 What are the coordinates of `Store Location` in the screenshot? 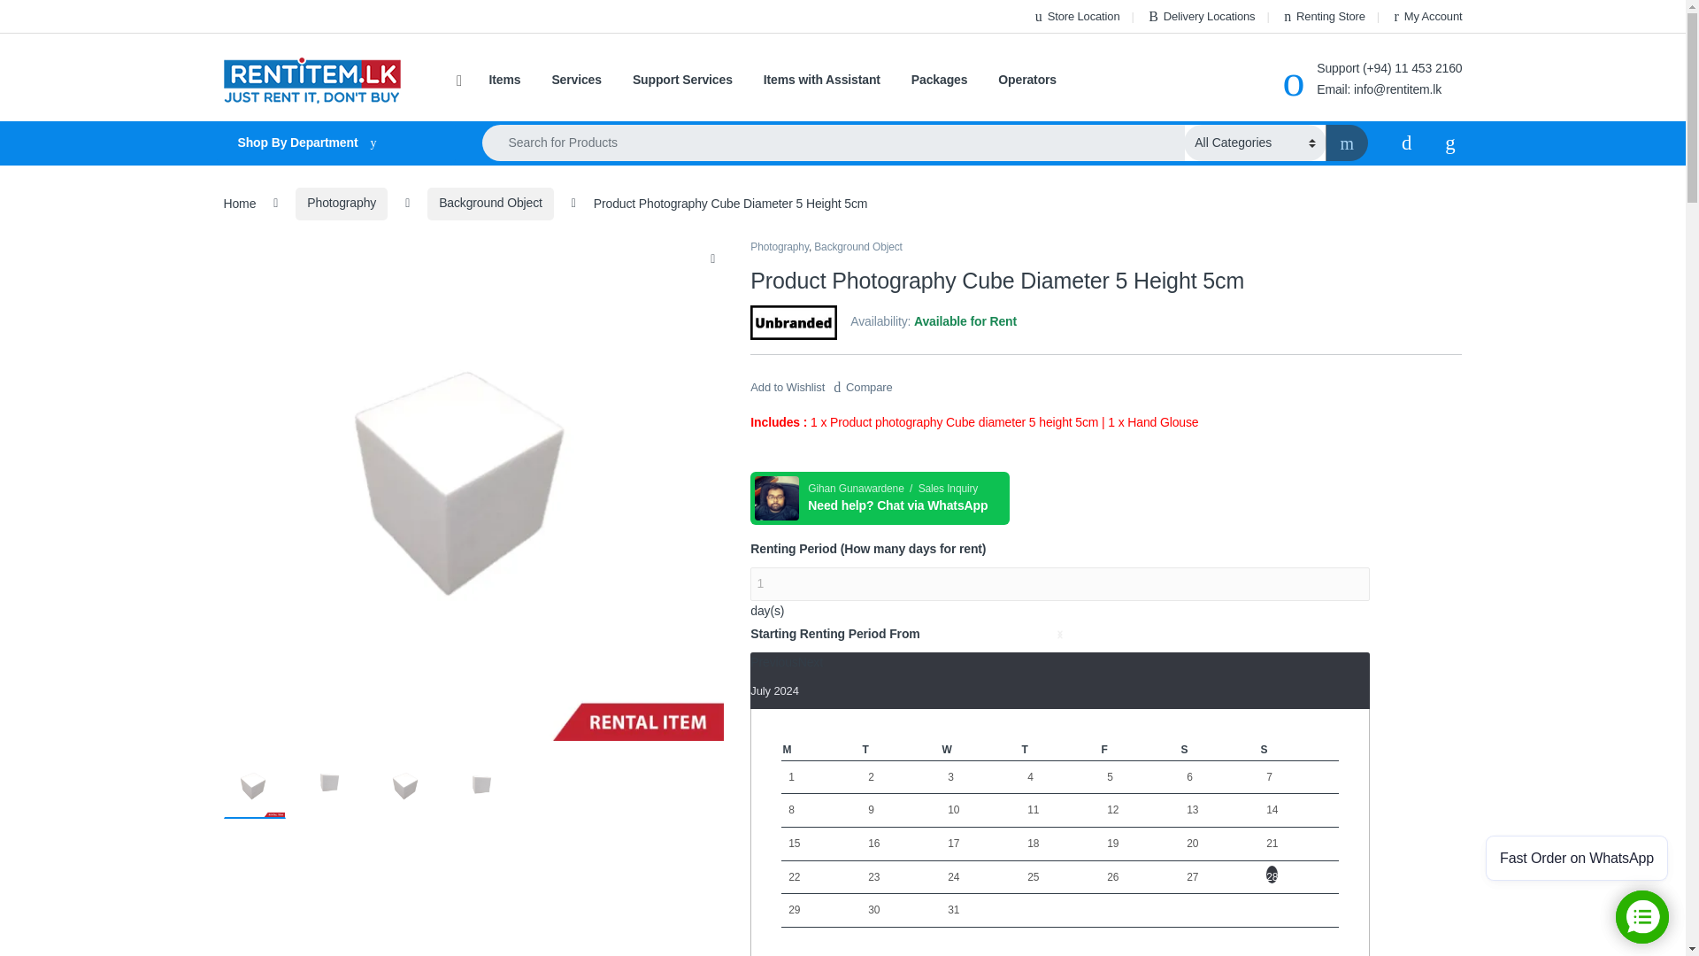 It's located at (1075, 16).